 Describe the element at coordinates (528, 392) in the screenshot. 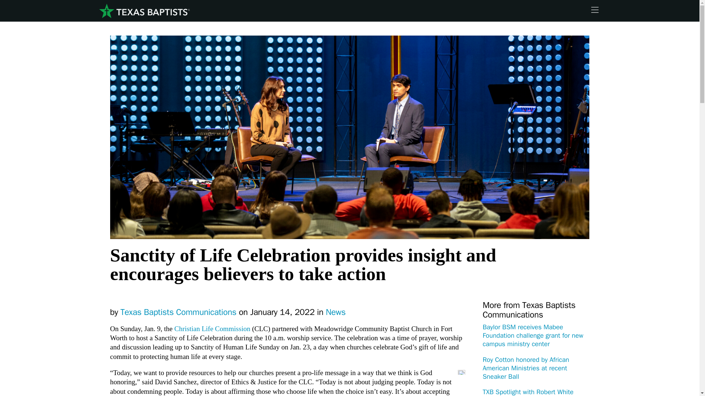

I see `TXB Spotlight with Robert White` at that location.